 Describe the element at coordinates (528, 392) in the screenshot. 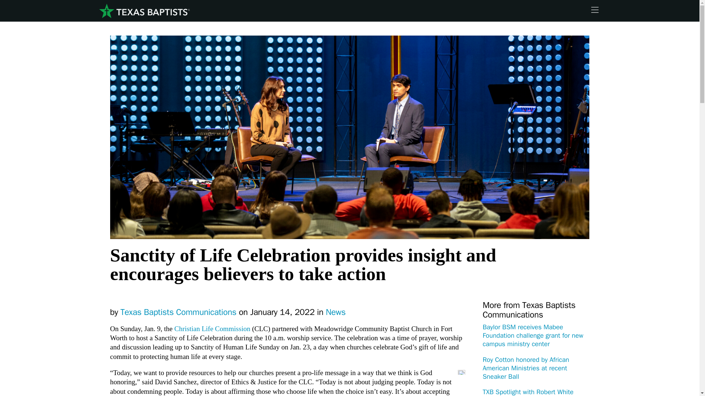

I see `TXB Spotlight with Robert White` at that location.